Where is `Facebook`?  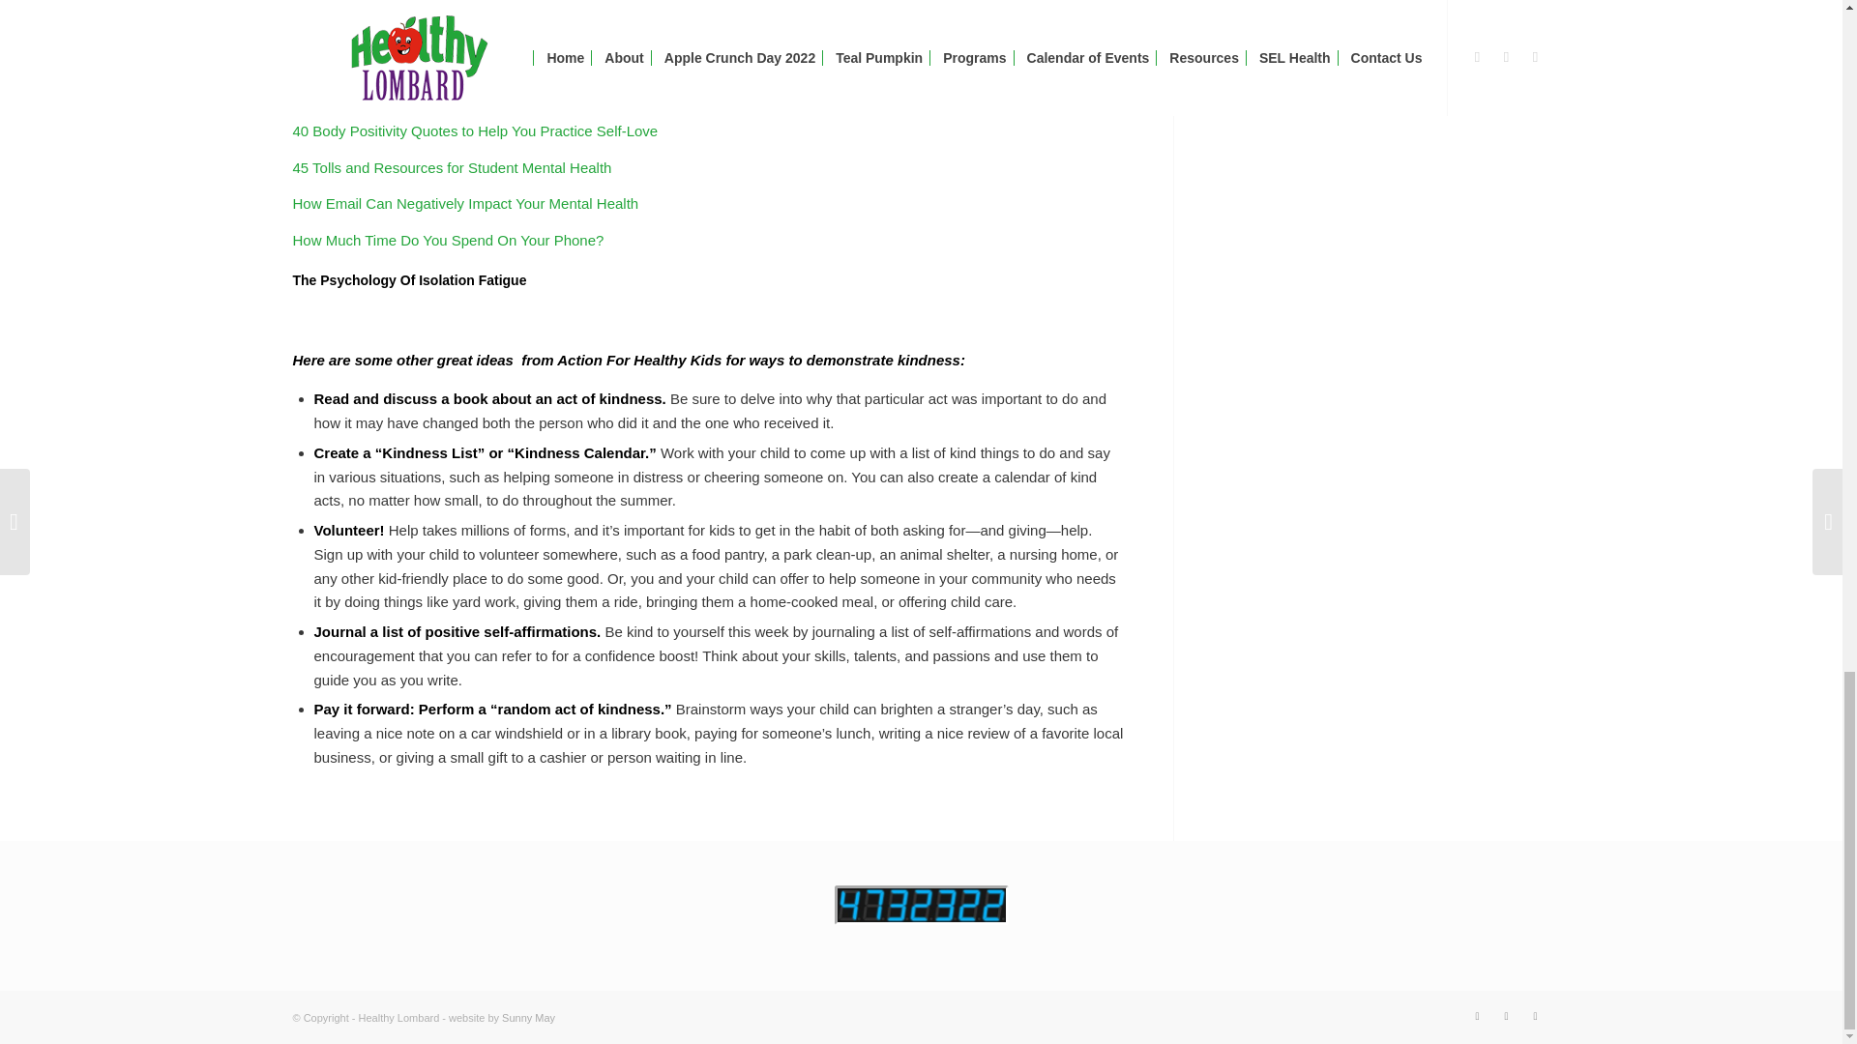
Facebook is located at coordinates (1476, 1015).